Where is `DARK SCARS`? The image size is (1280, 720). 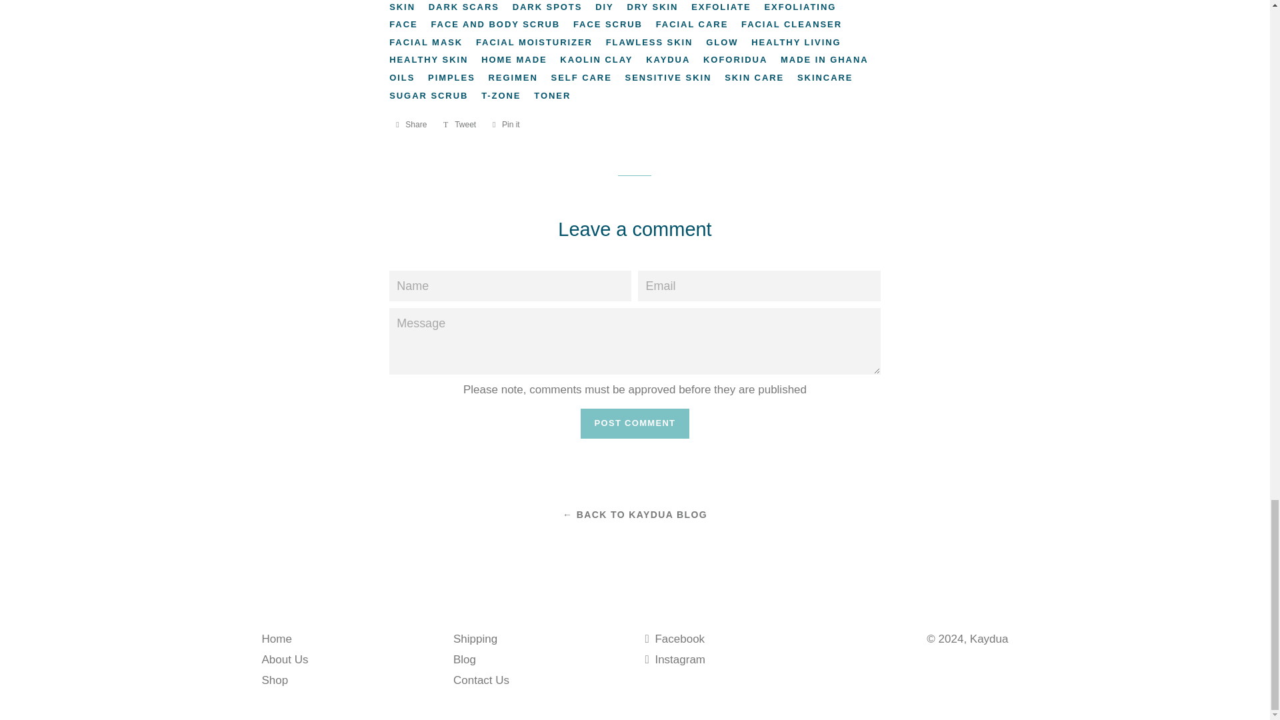 DARK SCARS is located at coordinates (469, 7).